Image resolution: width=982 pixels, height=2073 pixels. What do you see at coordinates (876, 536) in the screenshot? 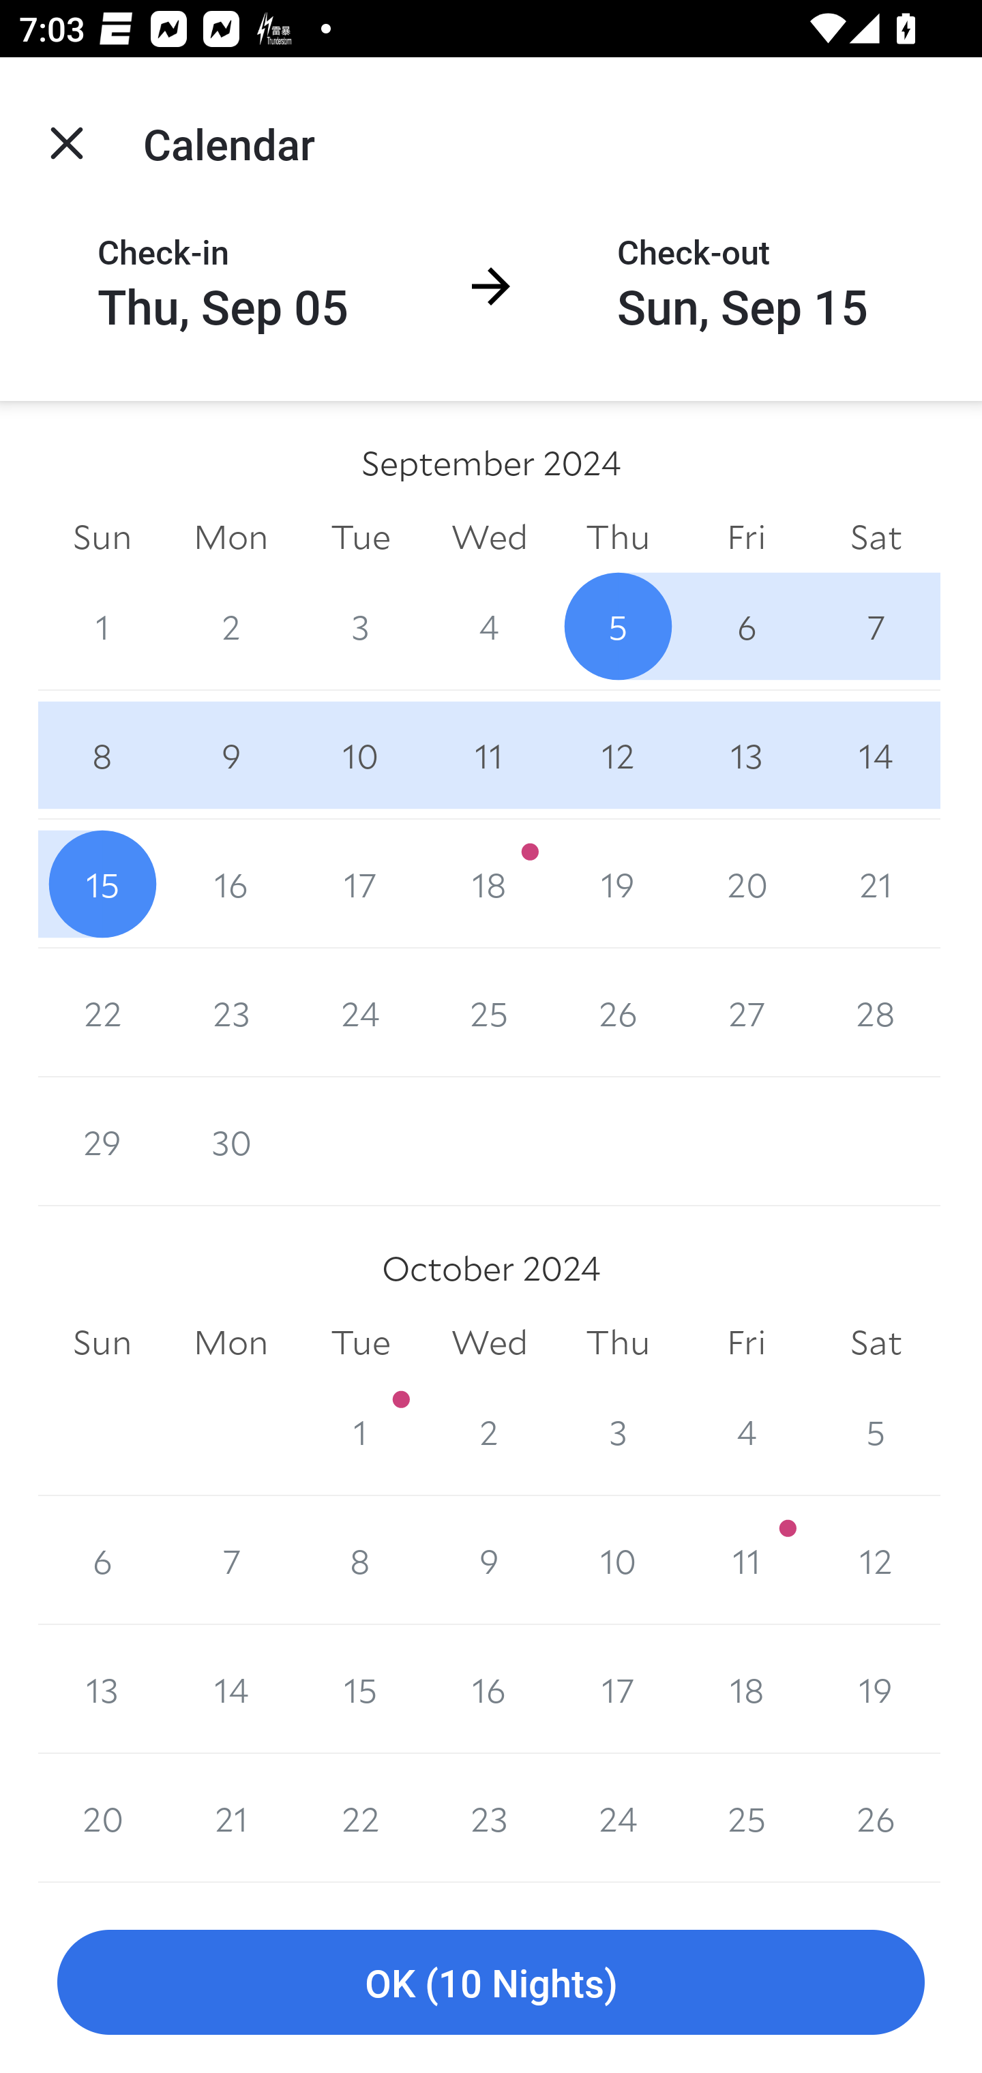
I see `Sat` at bounding box center [876, 536].